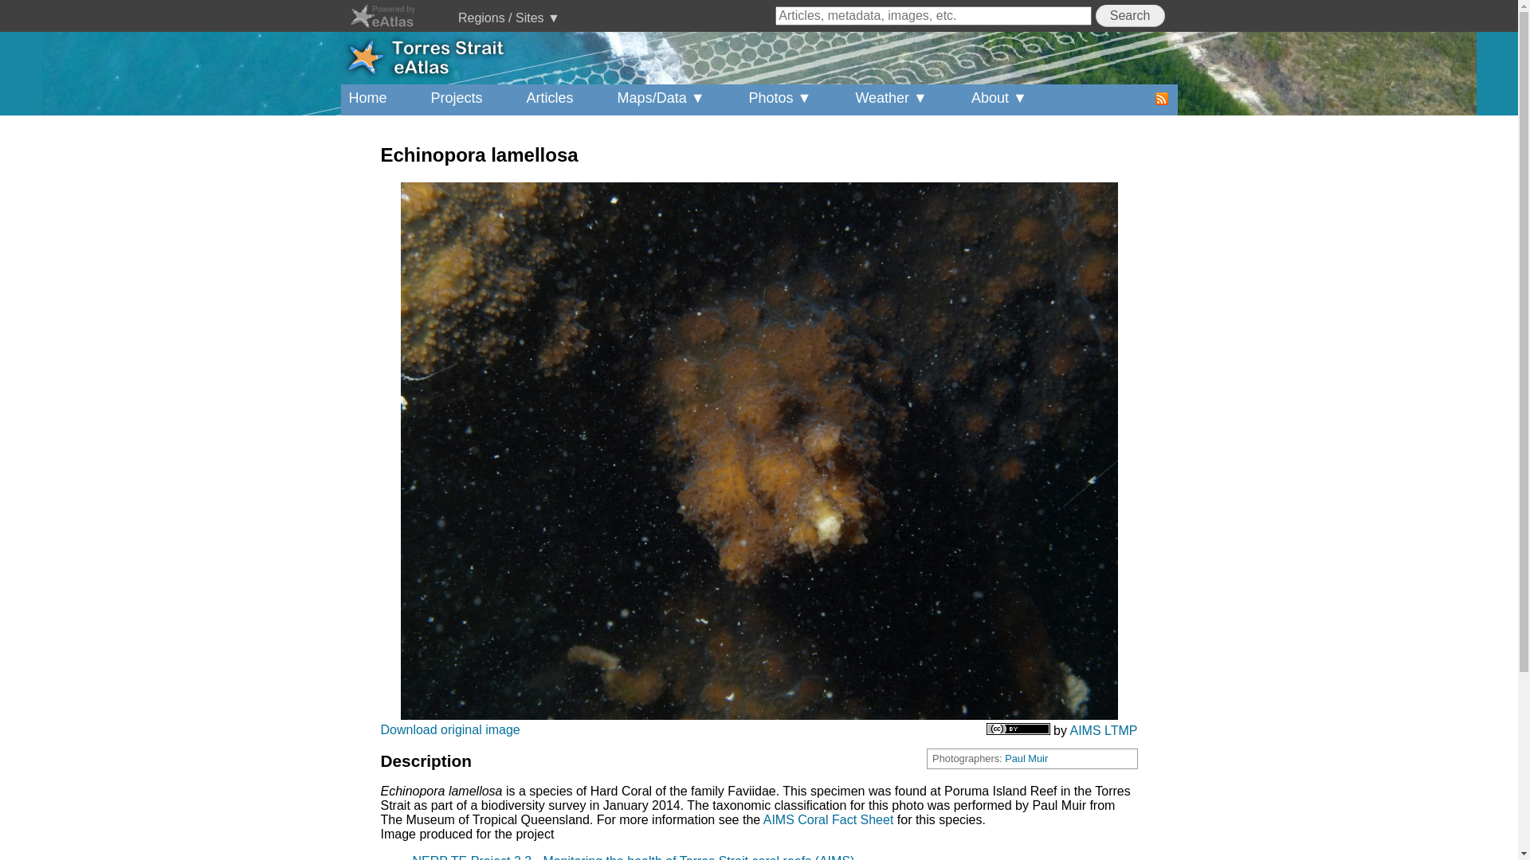 Image resolution: width=1530 pixels, height=860 pixels. Describe the element at coordinates (563, 100) in the screenshot. I see `Articles` at that location.